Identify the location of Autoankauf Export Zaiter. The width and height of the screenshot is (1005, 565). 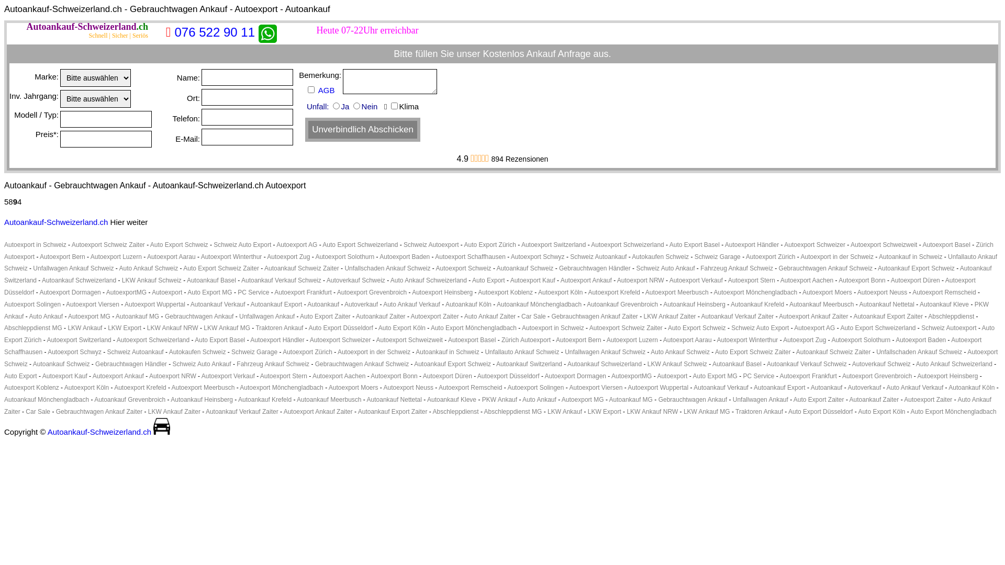
(393, 412).